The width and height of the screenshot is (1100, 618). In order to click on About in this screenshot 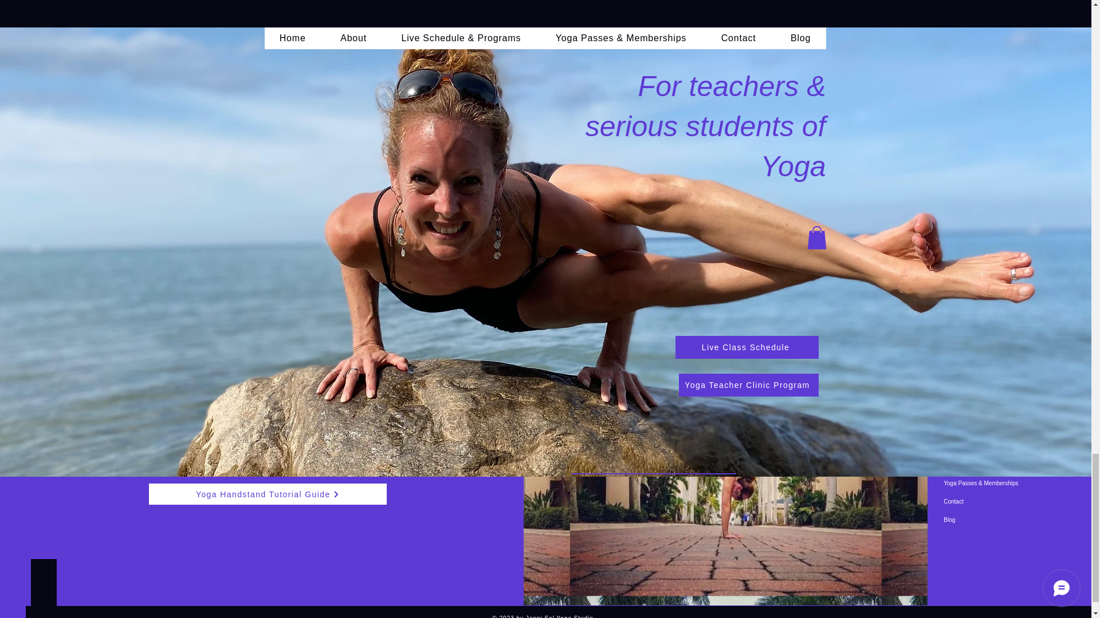, I will do `click(973, 446)`.